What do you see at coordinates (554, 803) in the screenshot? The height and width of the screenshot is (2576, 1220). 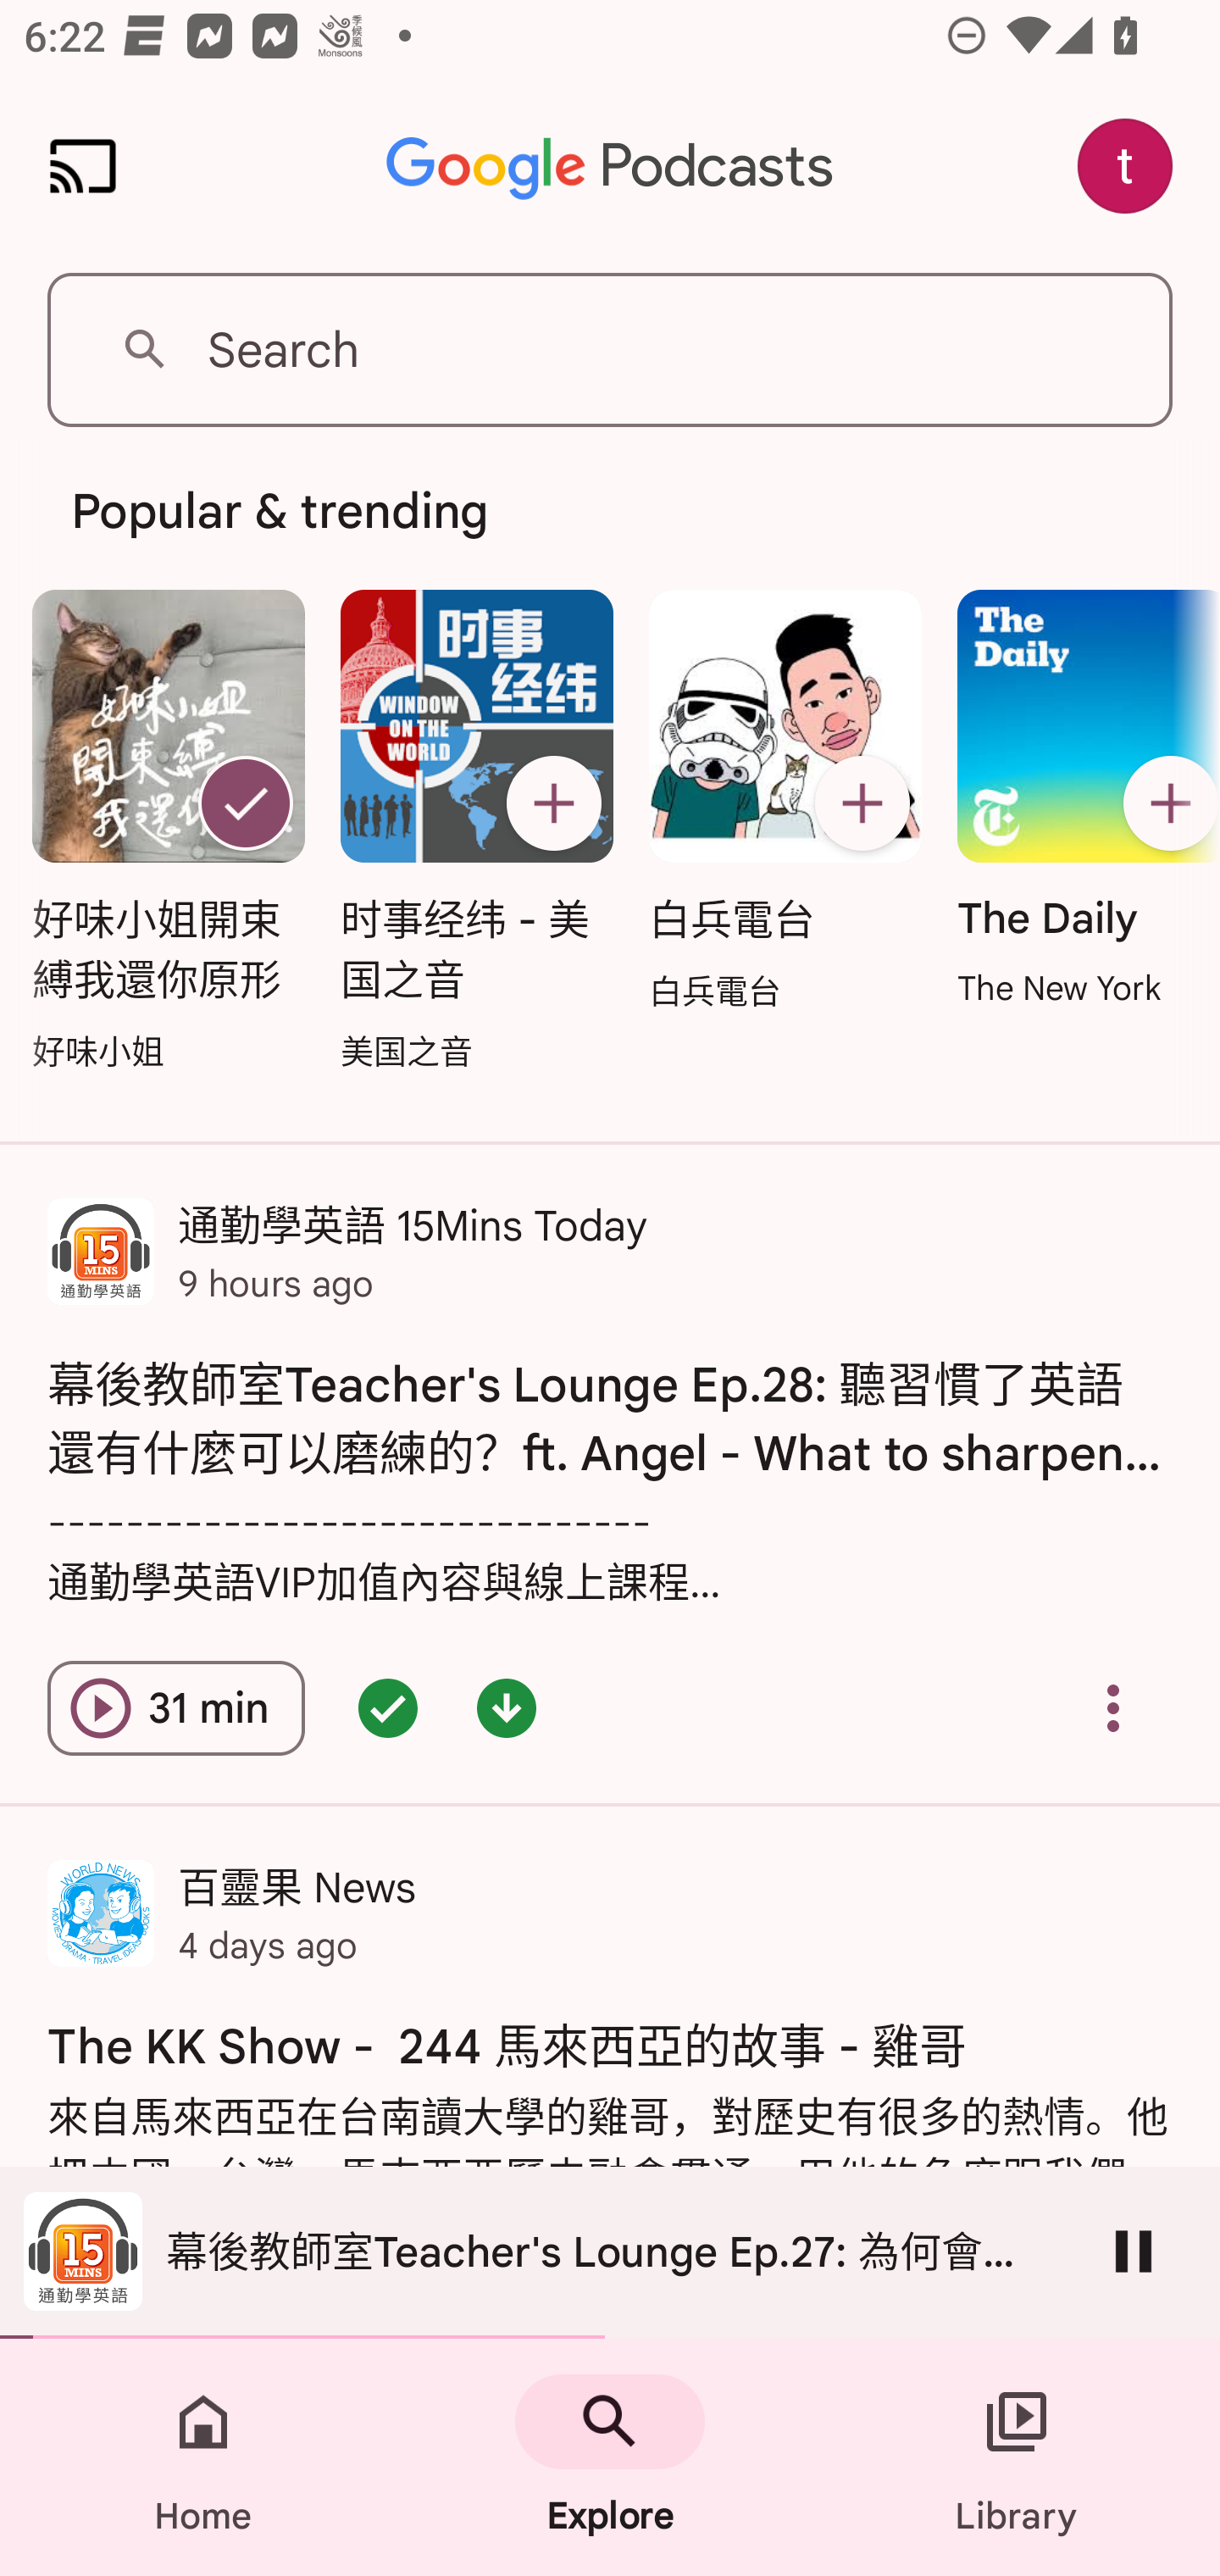 I see `Subscribe` at bounding box center [554, 803].